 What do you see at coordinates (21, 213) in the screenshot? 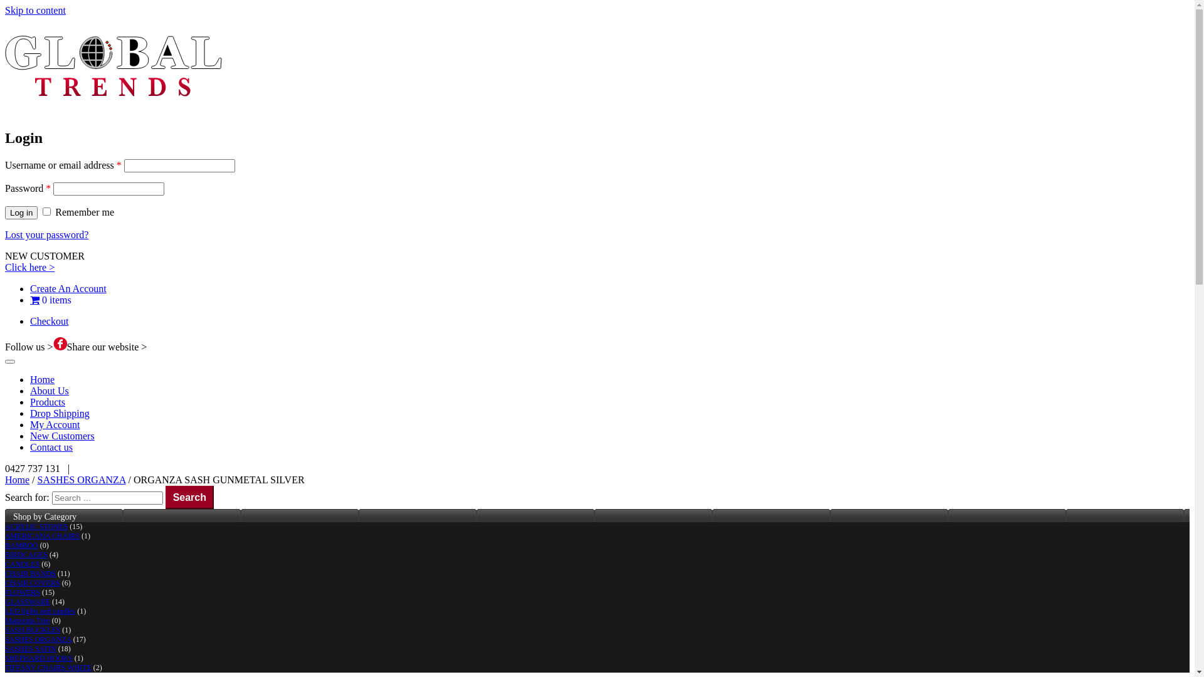
I see `Log in` at bounding box center [21, 213].